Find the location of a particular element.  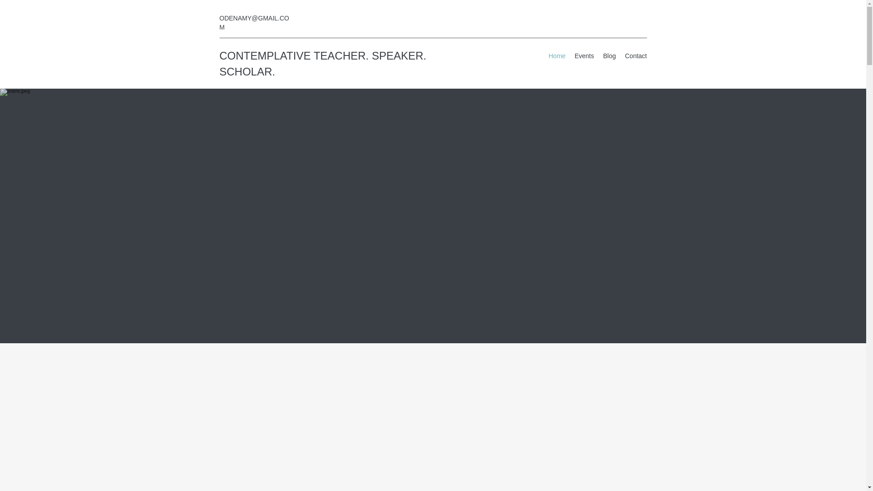

Home is located at coordinates (557, 56).